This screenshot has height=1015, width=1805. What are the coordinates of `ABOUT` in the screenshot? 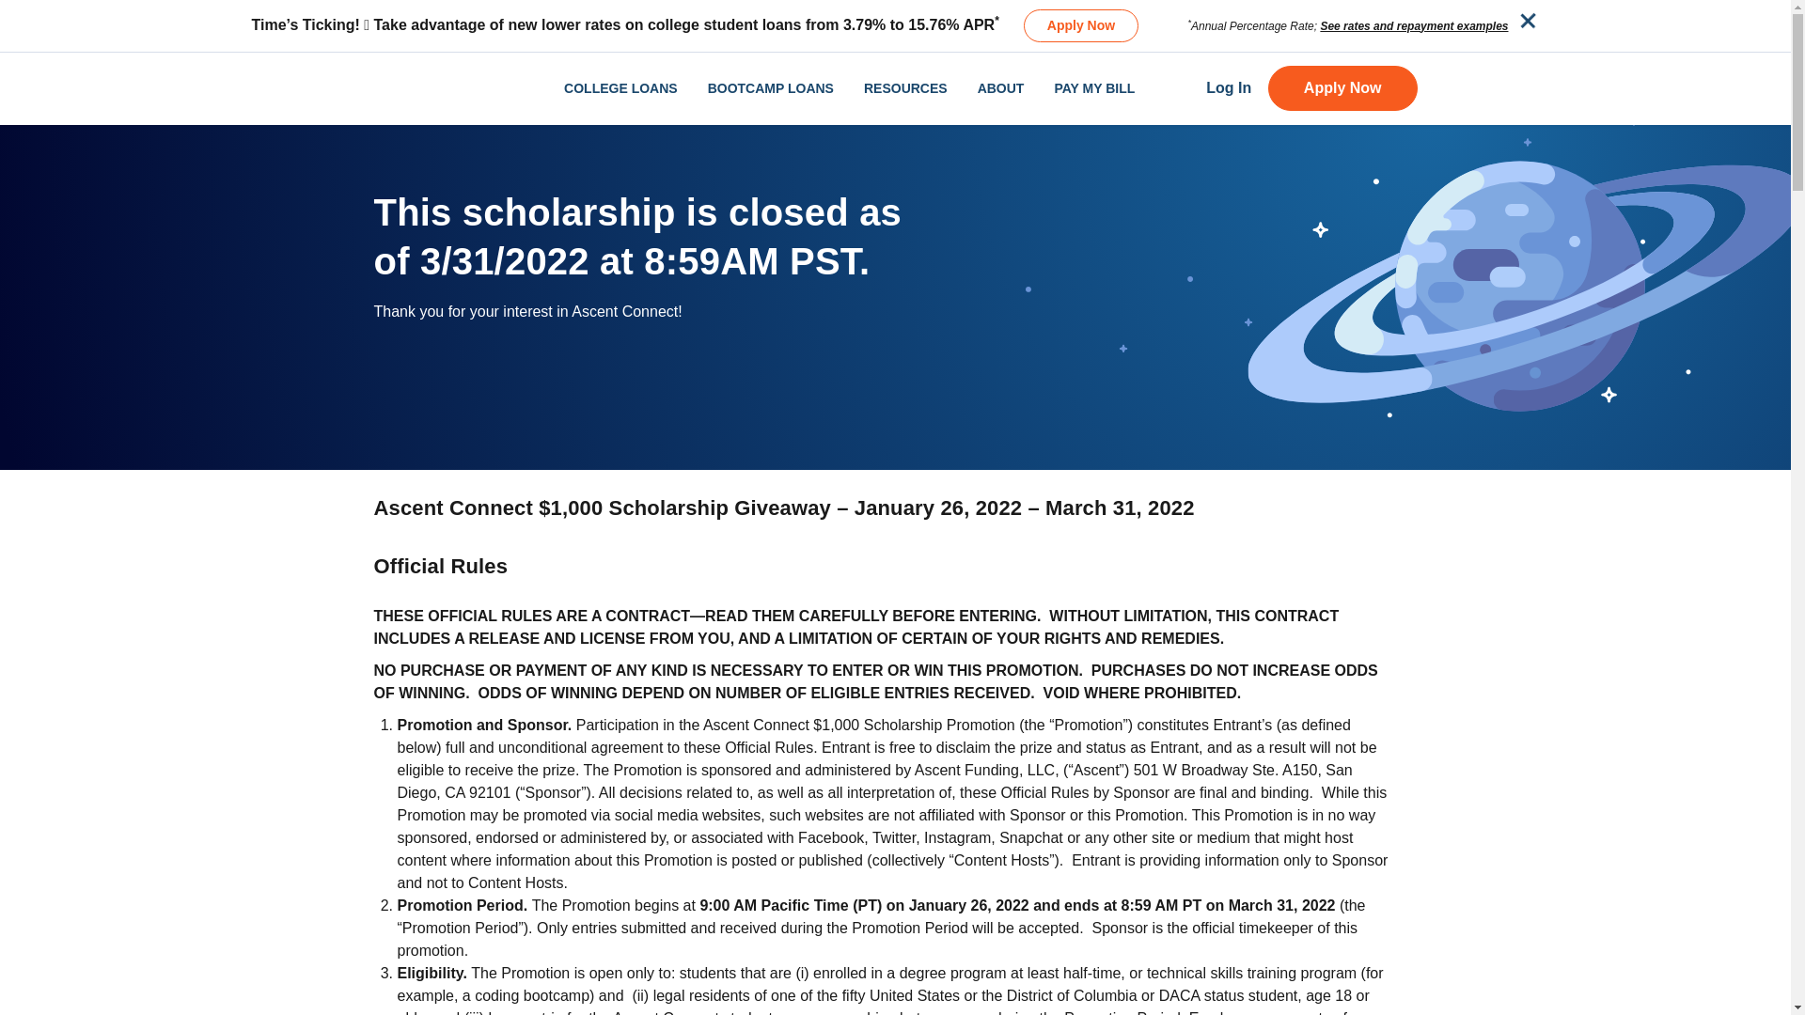 It's located at (1001, 88).